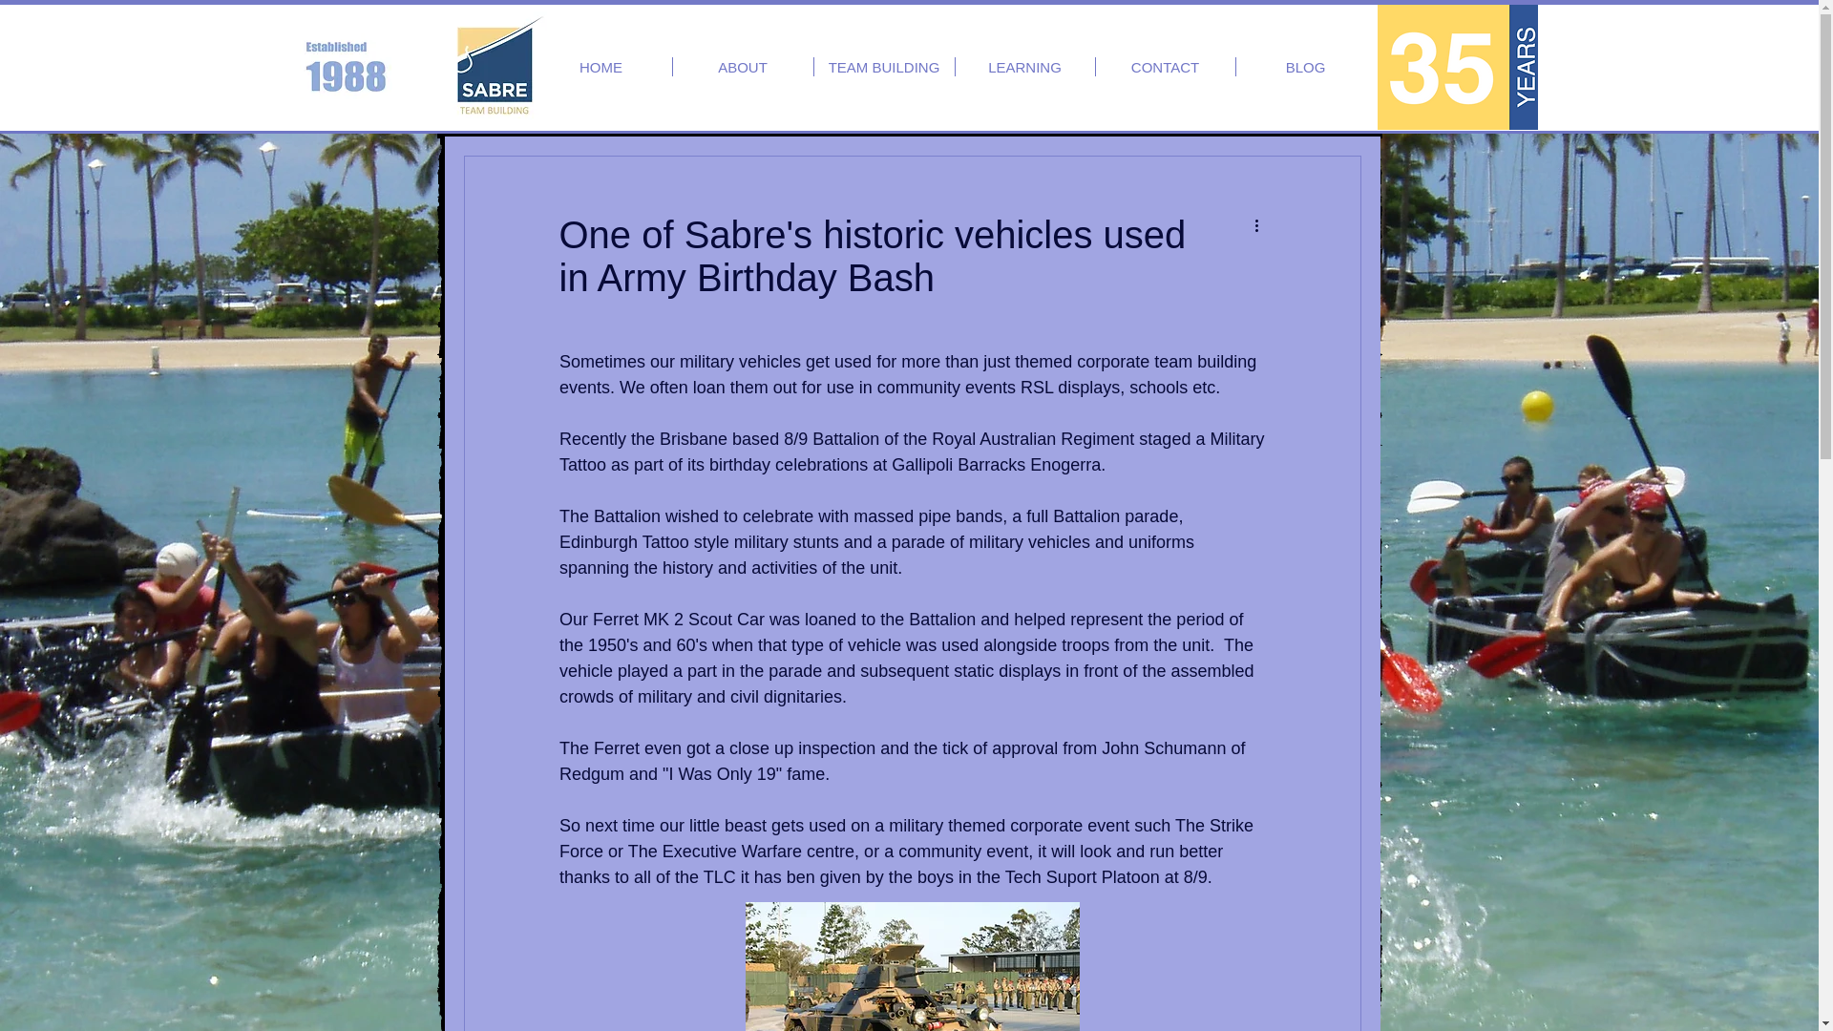 Image resolution: width=1833 pixels, height=1031 pixels. What do you see at coordinates (1457, 67) in the screenshot?
I see `Team Building Australia since 1988` at bounding box center [1457, 67].